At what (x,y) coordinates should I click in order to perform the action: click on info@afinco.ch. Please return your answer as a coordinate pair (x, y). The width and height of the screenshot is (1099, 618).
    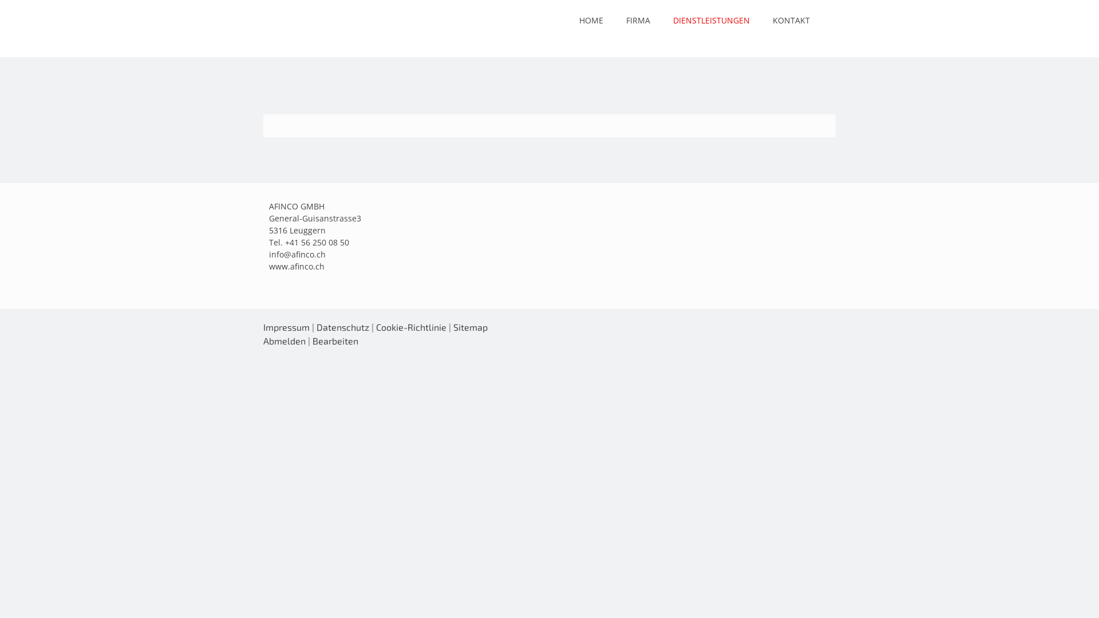
    Looking at the image, I should click on (298, 254).